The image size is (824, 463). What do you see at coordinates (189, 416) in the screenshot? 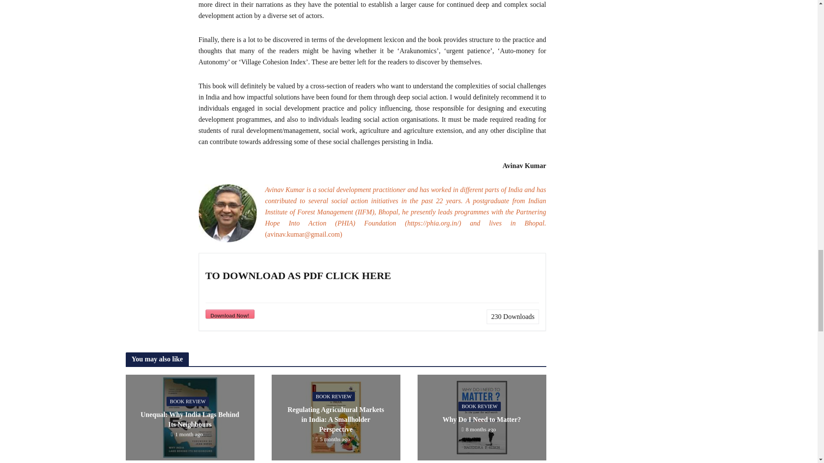
I see `Unequal: Why India Lags Behind Its Neighbours` at bounding box center [189, 416].